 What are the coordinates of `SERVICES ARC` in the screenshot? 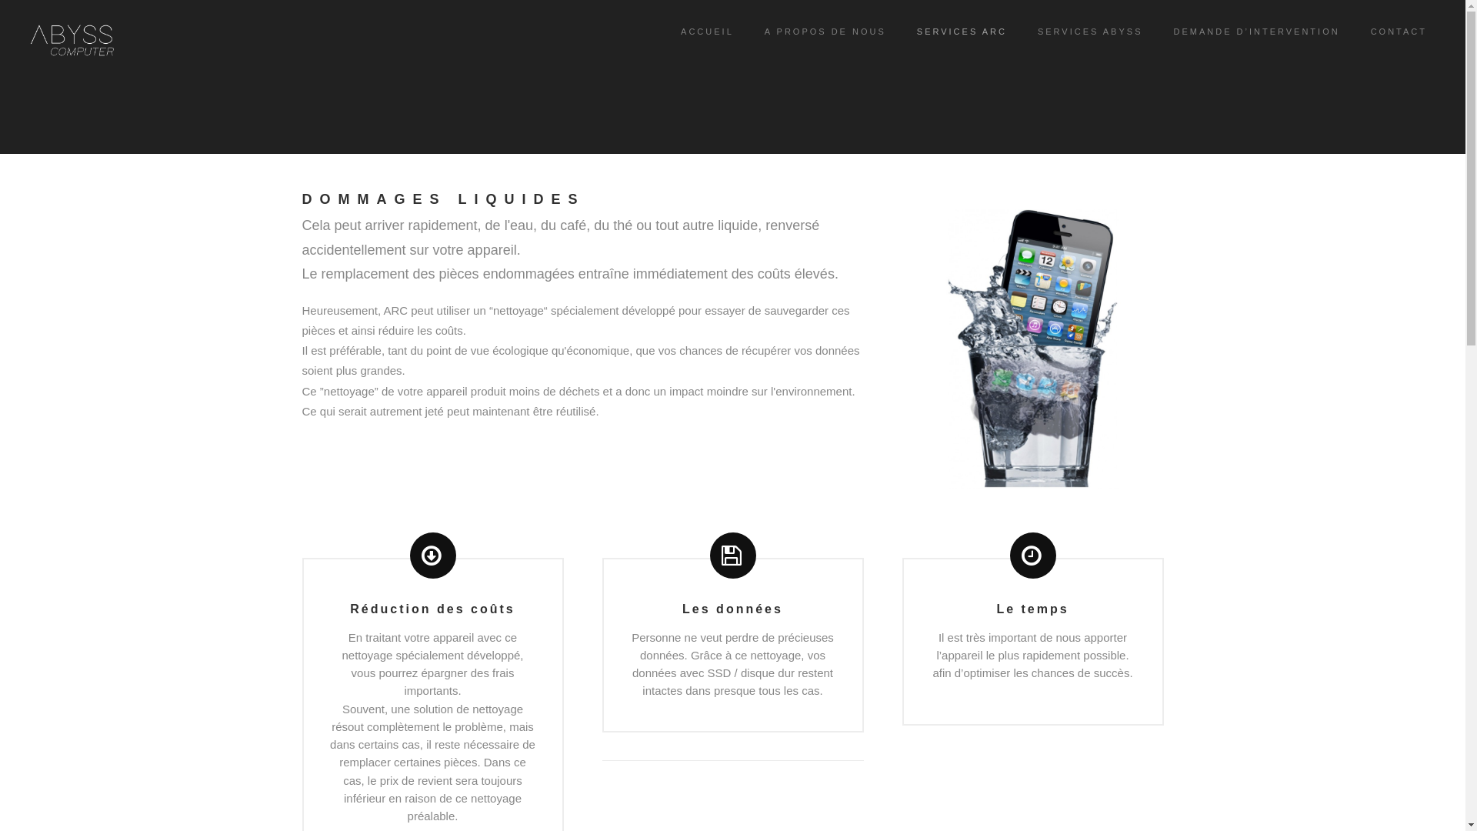 It's located at (962, 32).